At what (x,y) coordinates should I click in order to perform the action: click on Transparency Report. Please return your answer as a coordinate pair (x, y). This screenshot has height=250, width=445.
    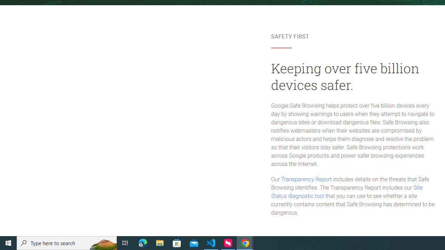
    Looking at the image, I should click on (306, 179).